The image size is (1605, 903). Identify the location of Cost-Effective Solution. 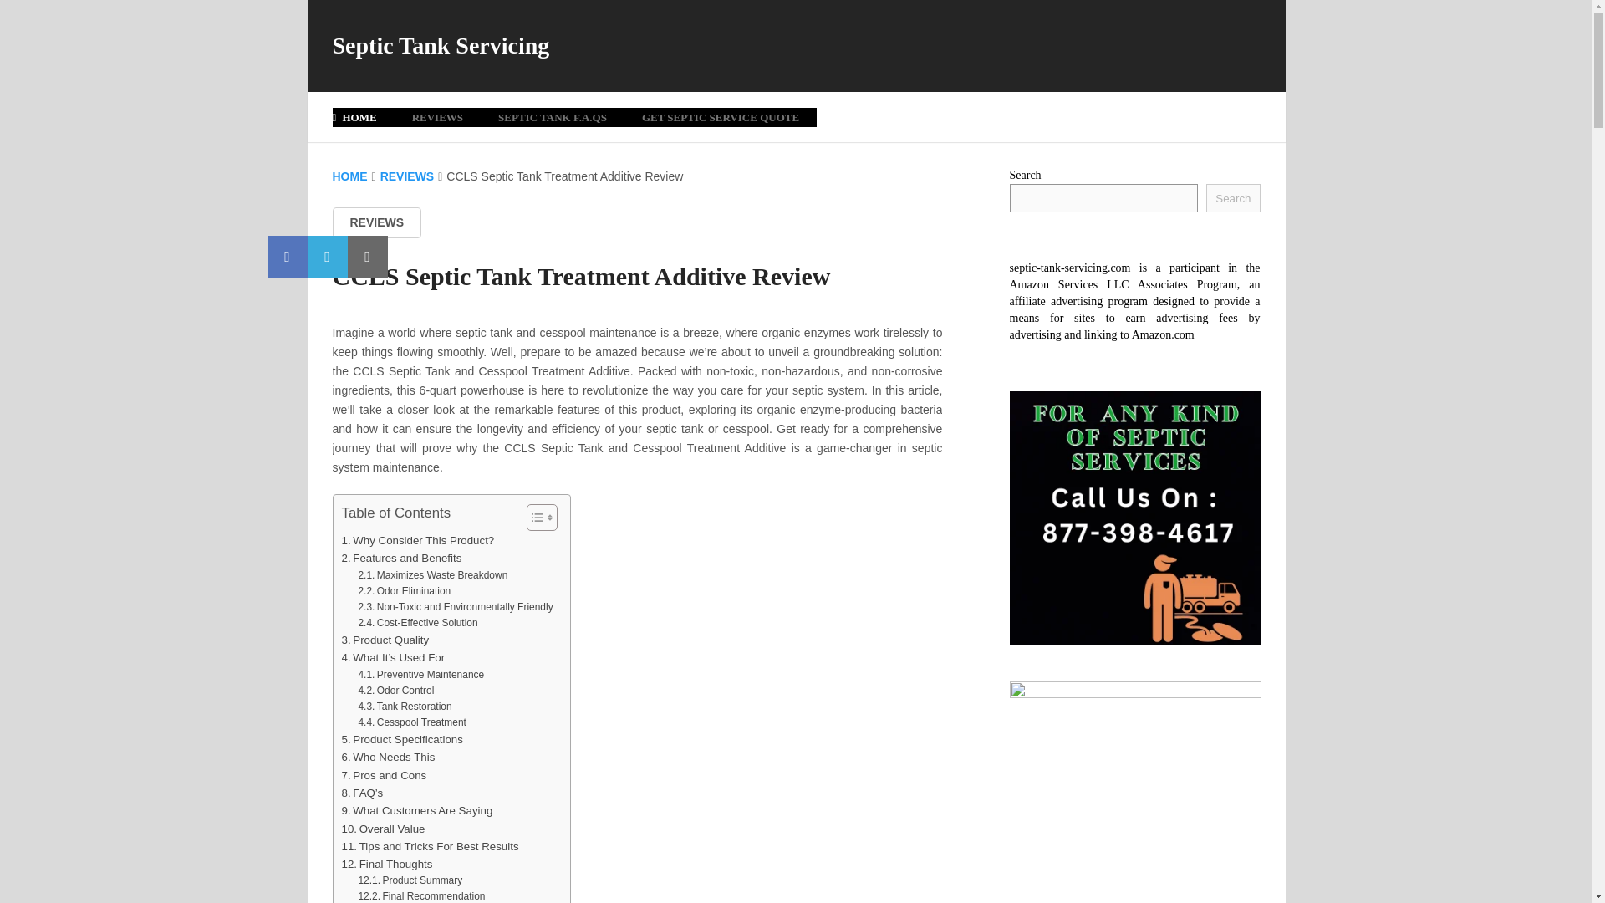
(417, 622).